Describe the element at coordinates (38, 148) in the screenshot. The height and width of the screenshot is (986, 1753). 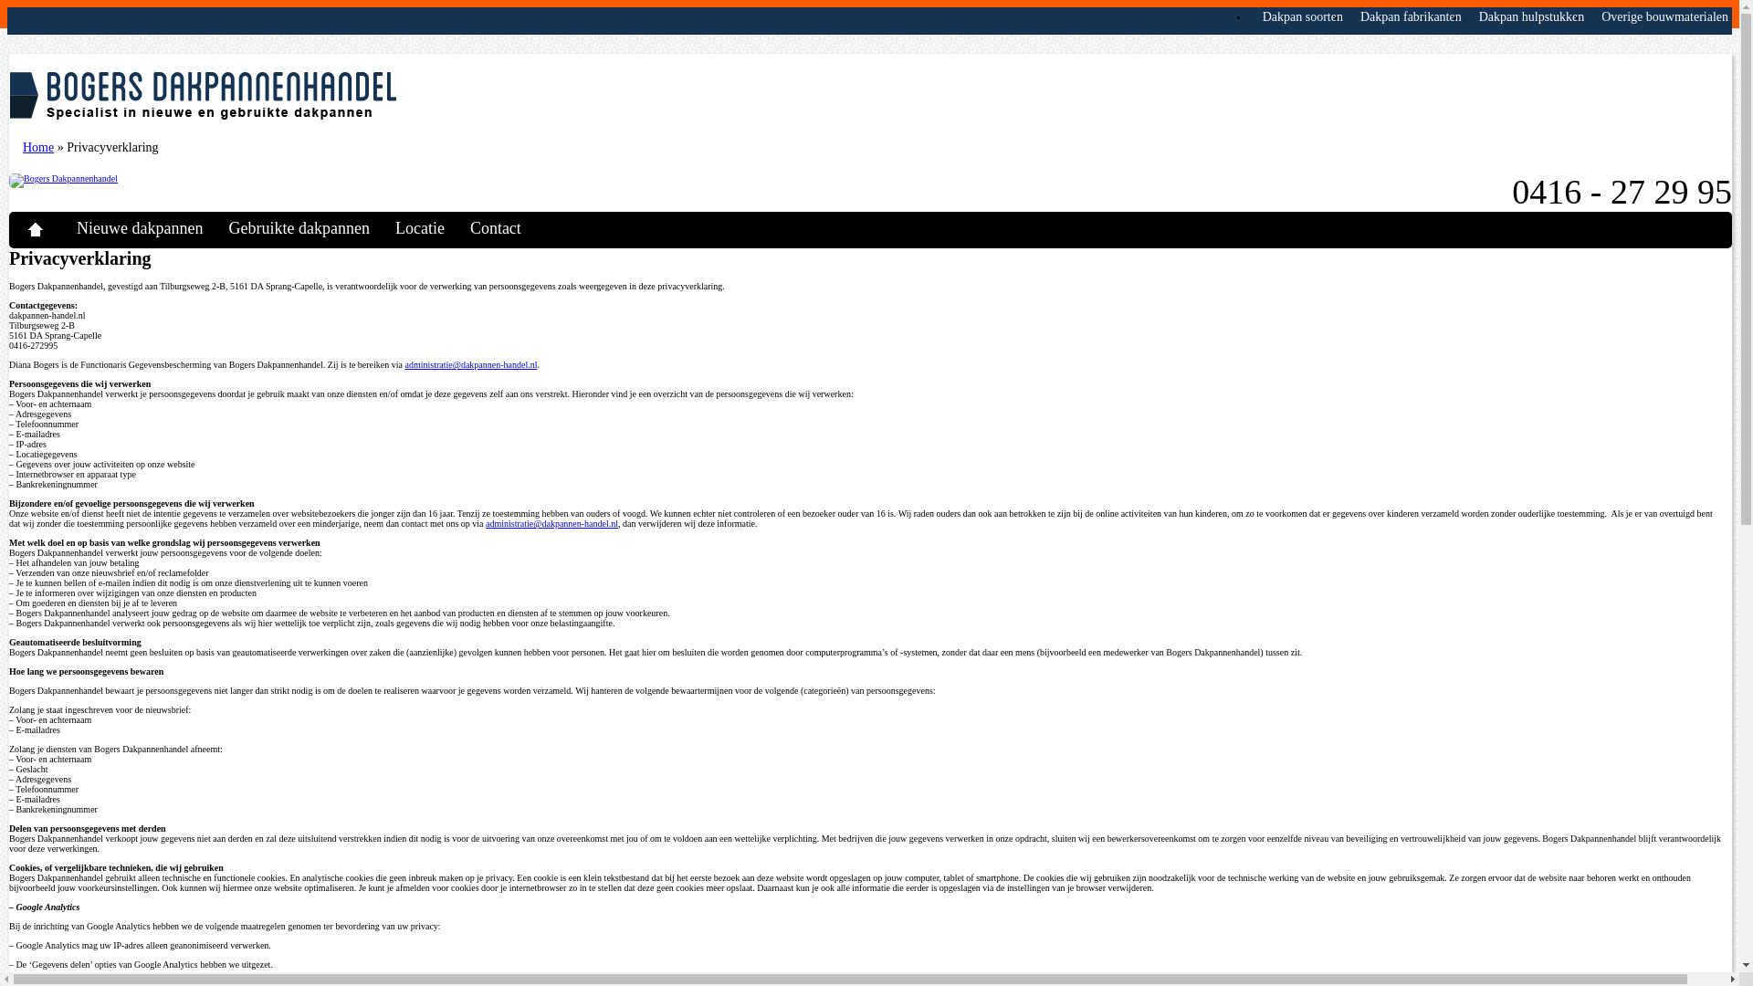
I see `Home` at that location.